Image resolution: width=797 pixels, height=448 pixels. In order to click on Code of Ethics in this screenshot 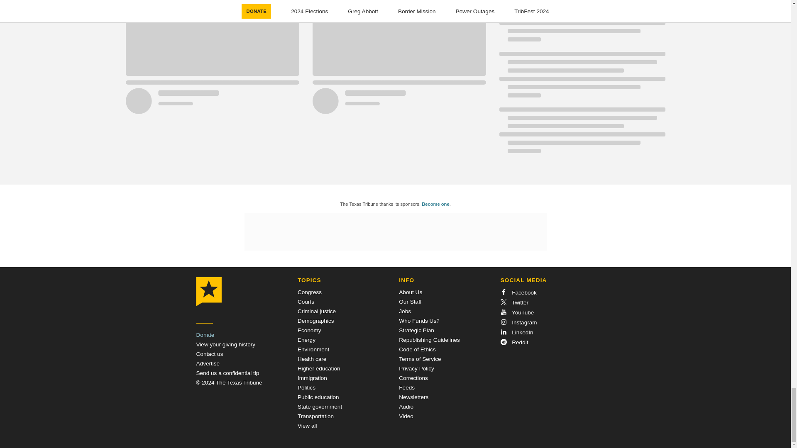, I will do `click(417, 349)`.